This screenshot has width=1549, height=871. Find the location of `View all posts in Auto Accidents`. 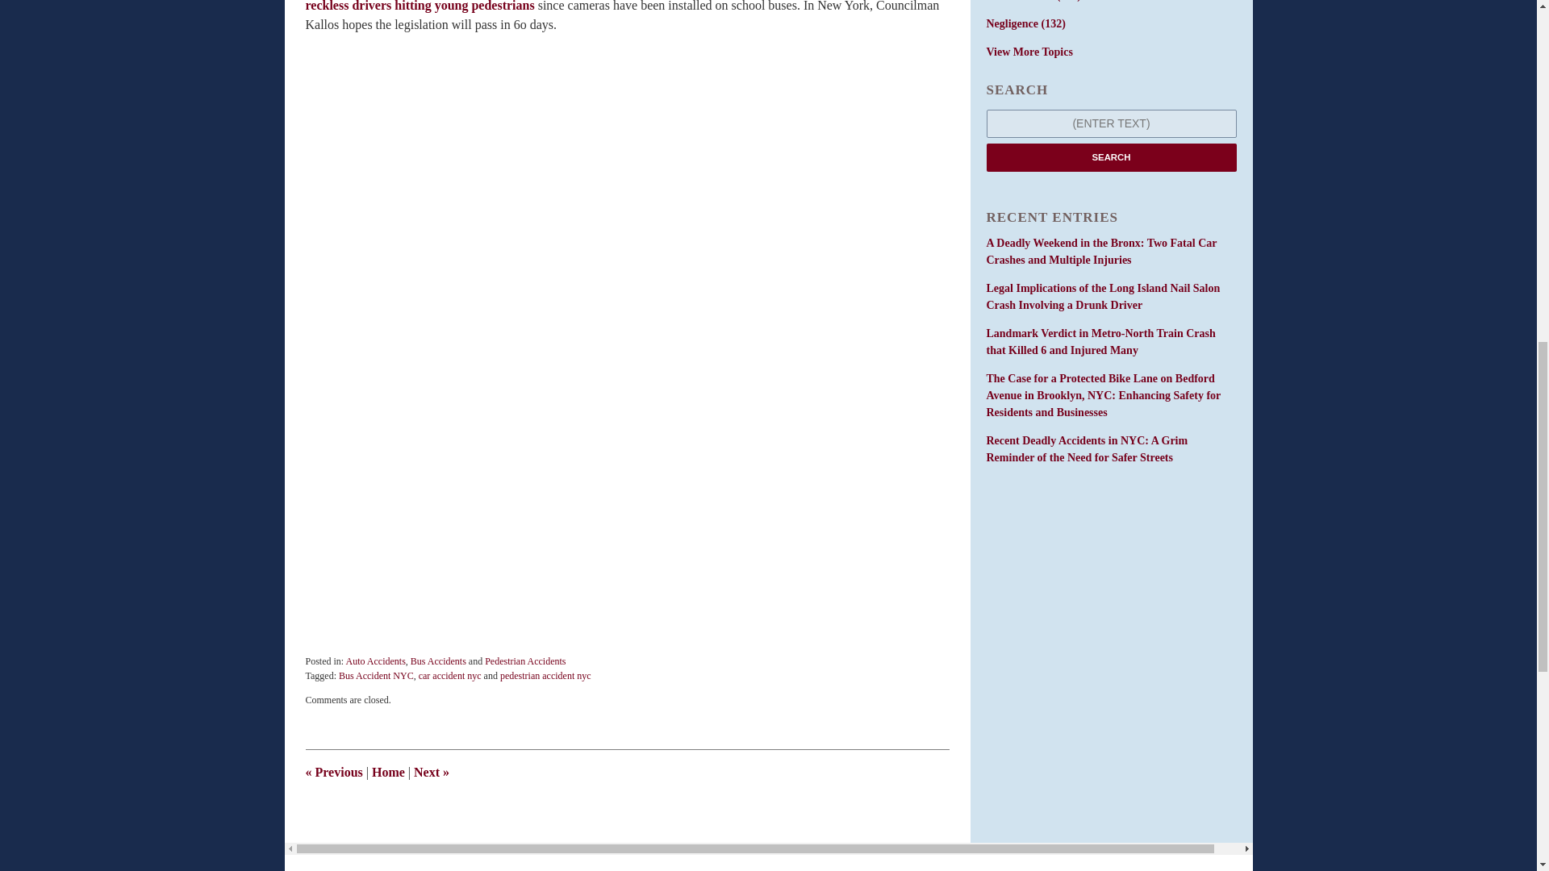

View all posts in Auto Accidents is located at coordinates (376, 661).